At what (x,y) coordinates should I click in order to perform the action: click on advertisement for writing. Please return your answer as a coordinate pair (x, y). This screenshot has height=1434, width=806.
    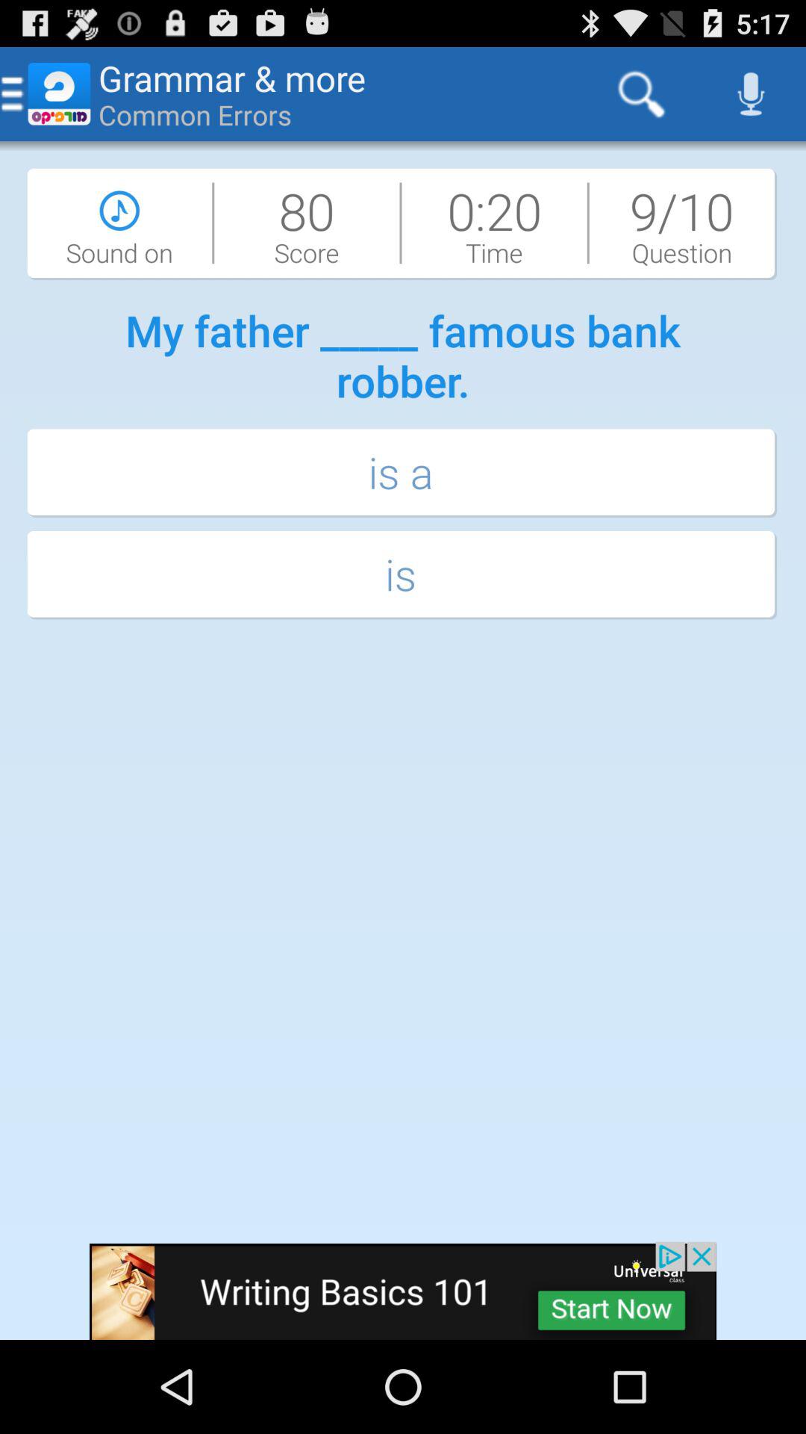
    Looking at the image, I should click on (403, 1291).